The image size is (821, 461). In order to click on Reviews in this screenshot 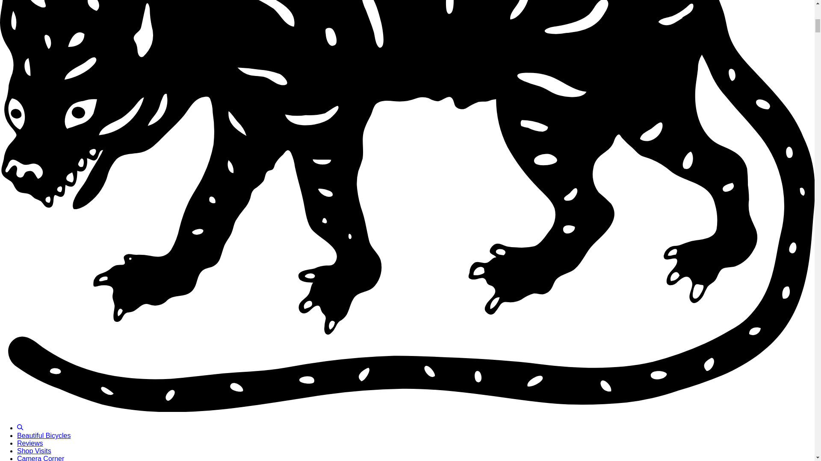, I will do `click(30, 443)`.